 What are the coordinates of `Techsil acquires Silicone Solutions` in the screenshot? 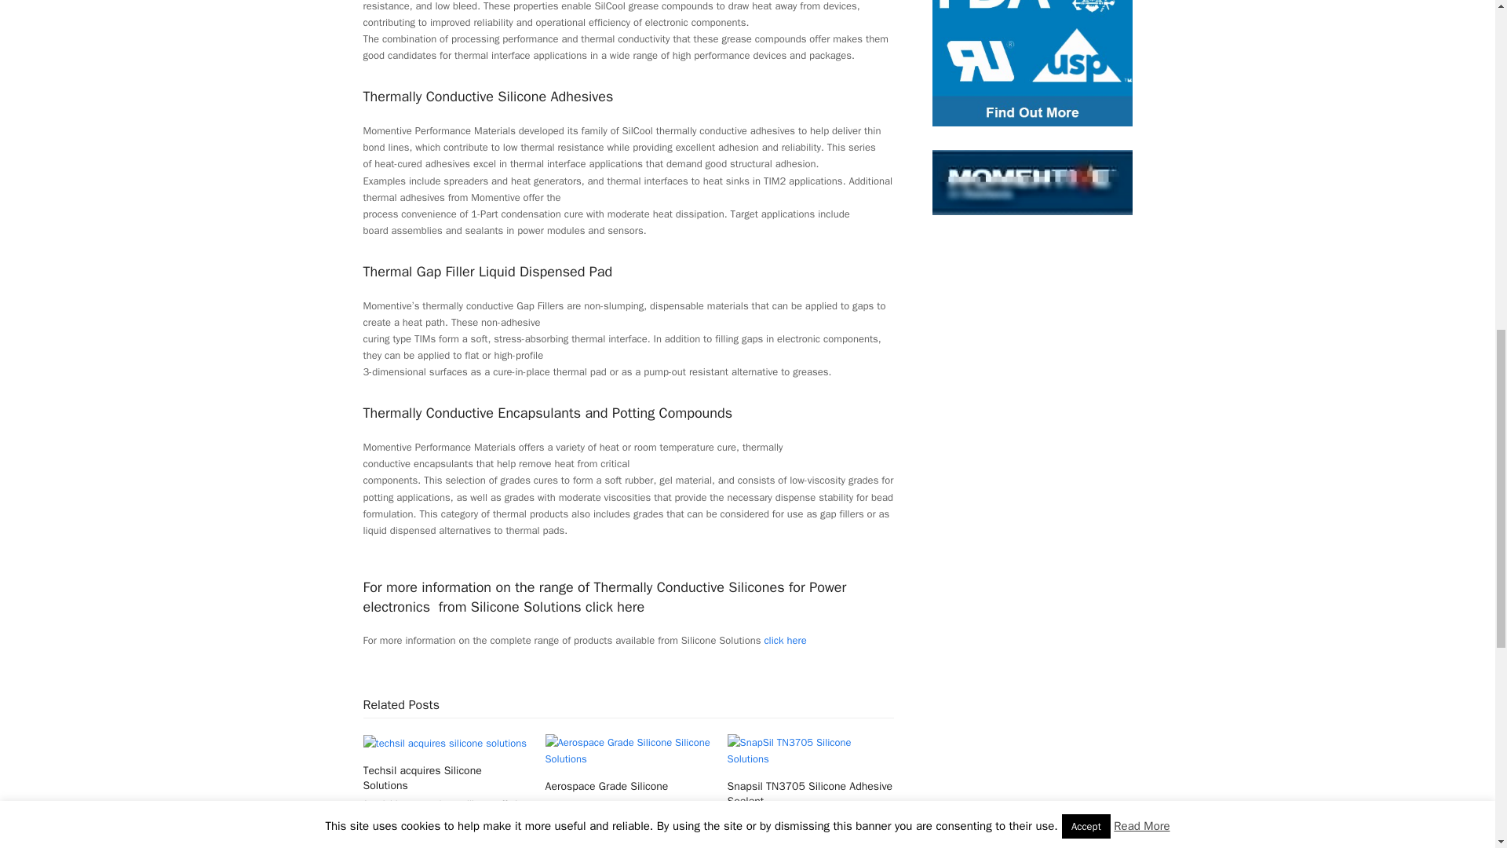 It's located at (444, 742).